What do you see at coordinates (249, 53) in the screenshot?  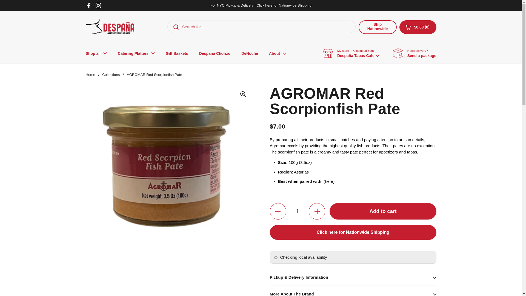 I see `1` at bounding box center [249, 53].